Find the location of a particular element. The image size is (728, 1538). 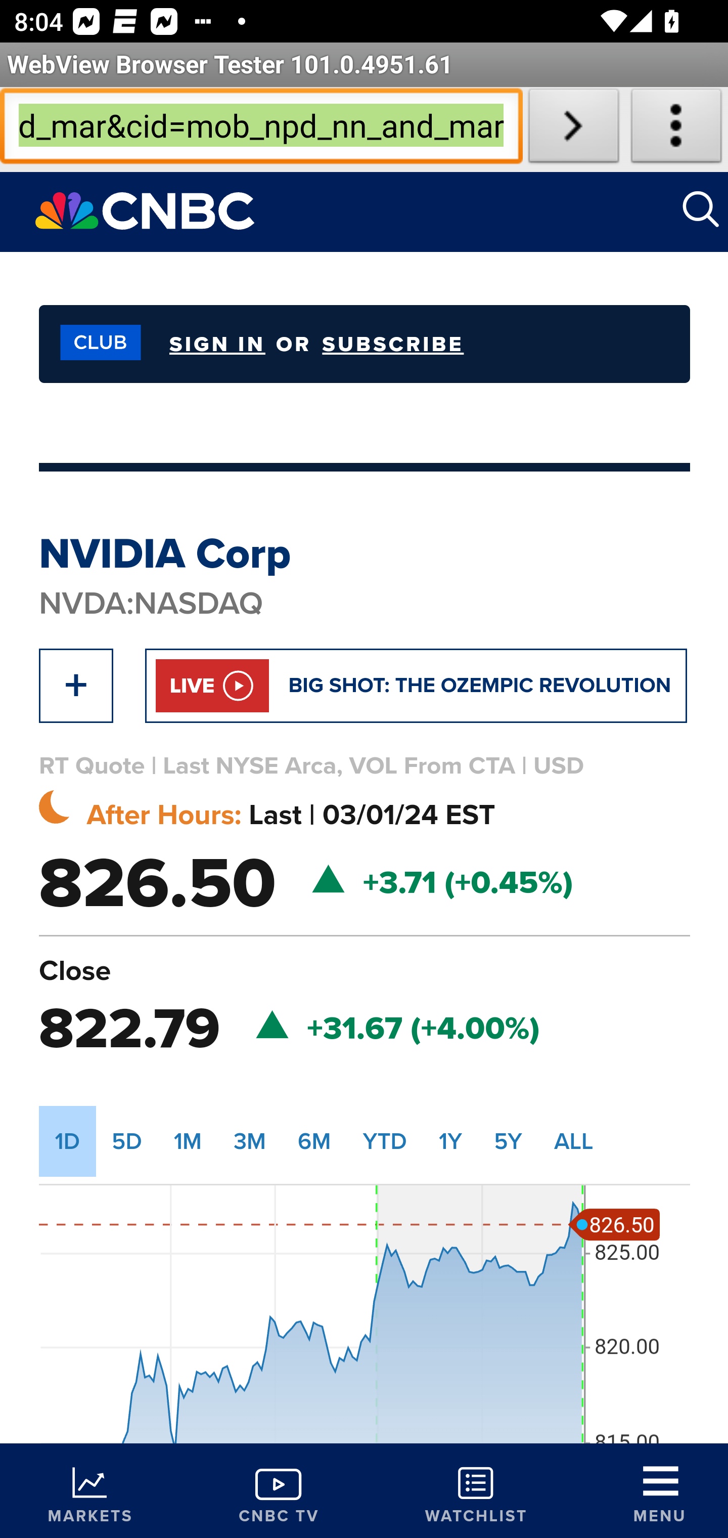

1Y is located at coordinates (450, 1141).